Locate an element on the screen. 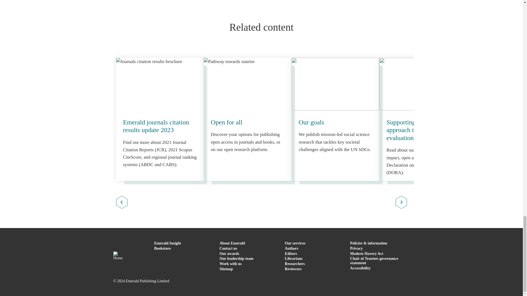  Editors is located at coordinates (291, 254).